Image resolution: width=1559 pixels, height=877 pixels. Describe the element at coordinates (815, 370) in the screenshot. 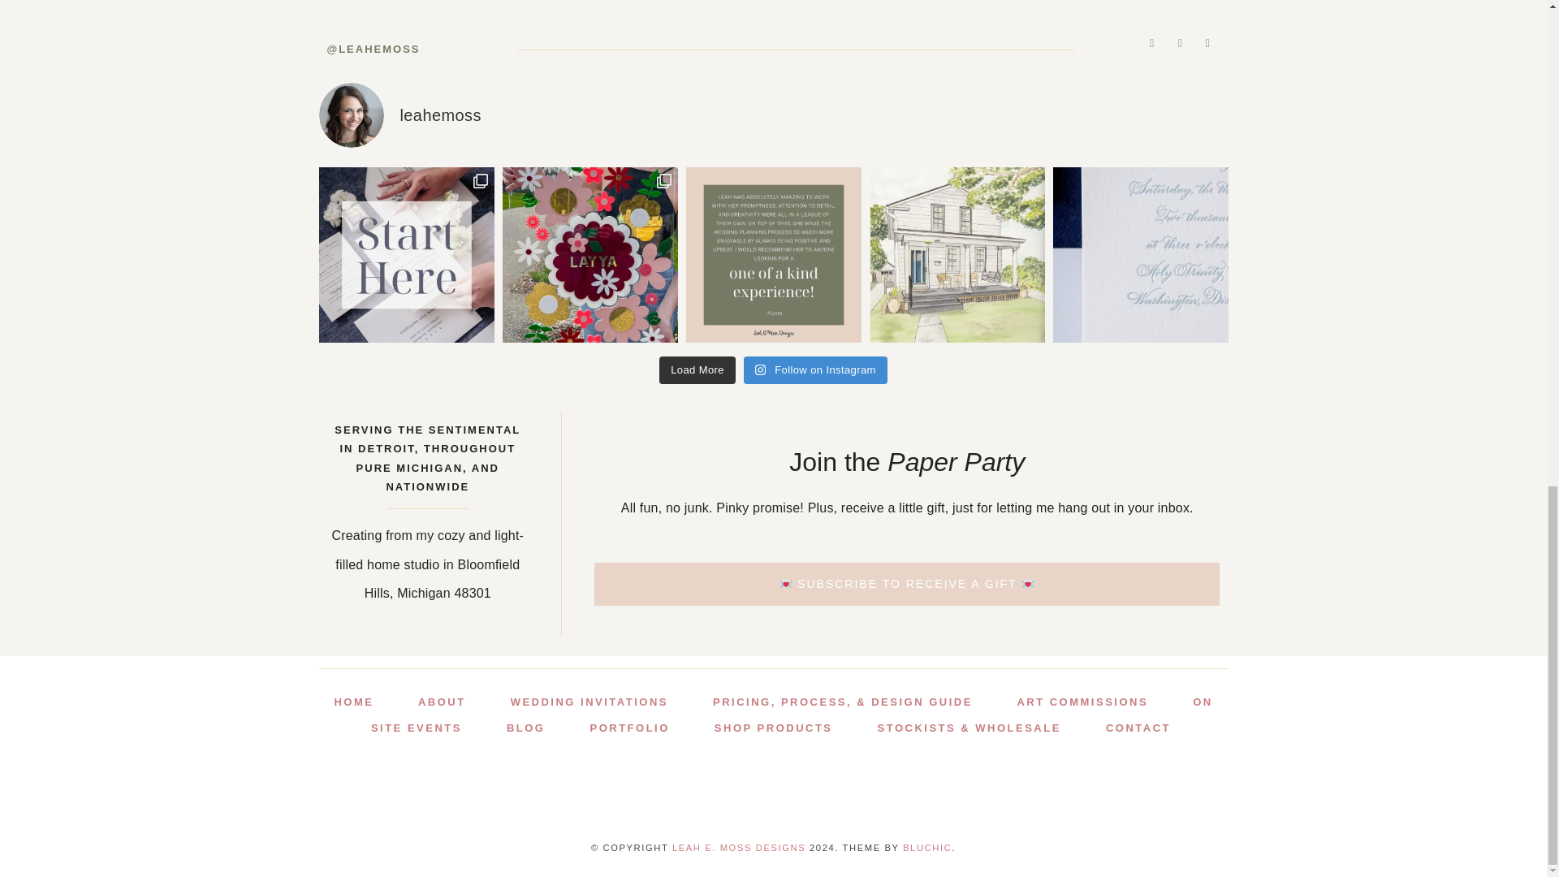

I see `Follow on Instagram` at that location.